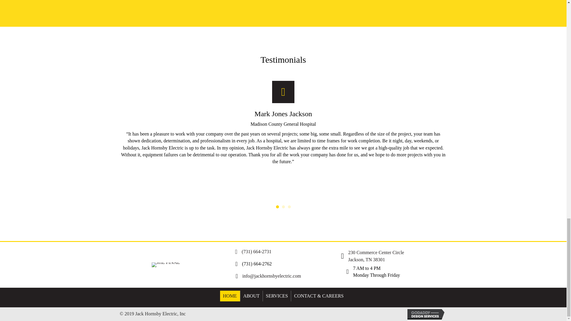 The image size is (571, 321). I want to click on HOME, so click(230, 296).